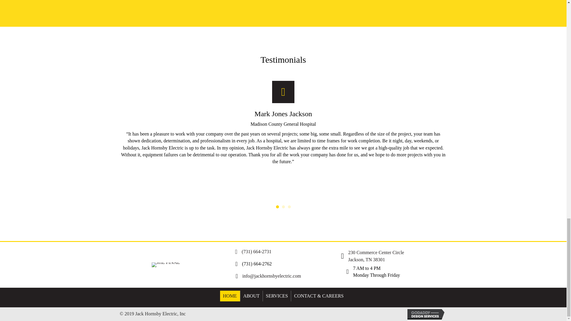 The image size is (571, 321). I want to click on HOME, so click(230, 296).